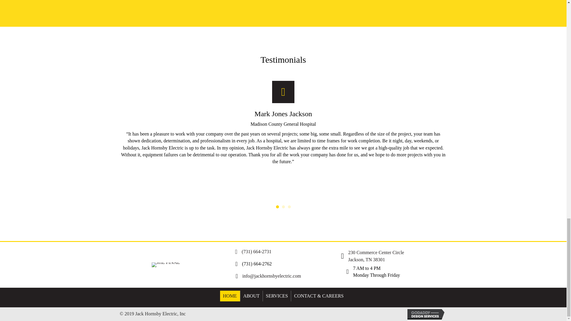 The image size is (571, 321). I want to click on HOME, so click(230, 296).